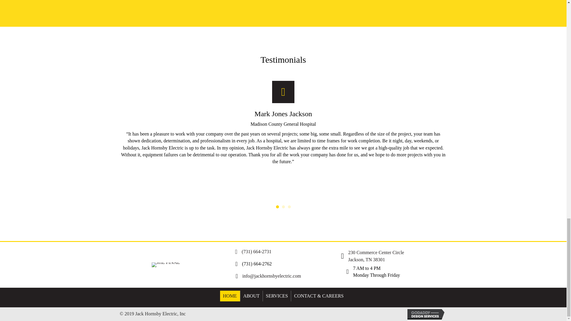 The image size is (571, 321). I want to click on HOME, so click(230, 296).